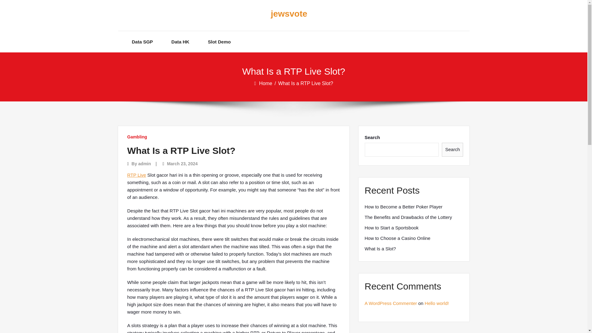 The height and width of the screenshot is (333, 592). Describe the element at coordinates (266, 83) in the screenshot. I see `Home` at that location.